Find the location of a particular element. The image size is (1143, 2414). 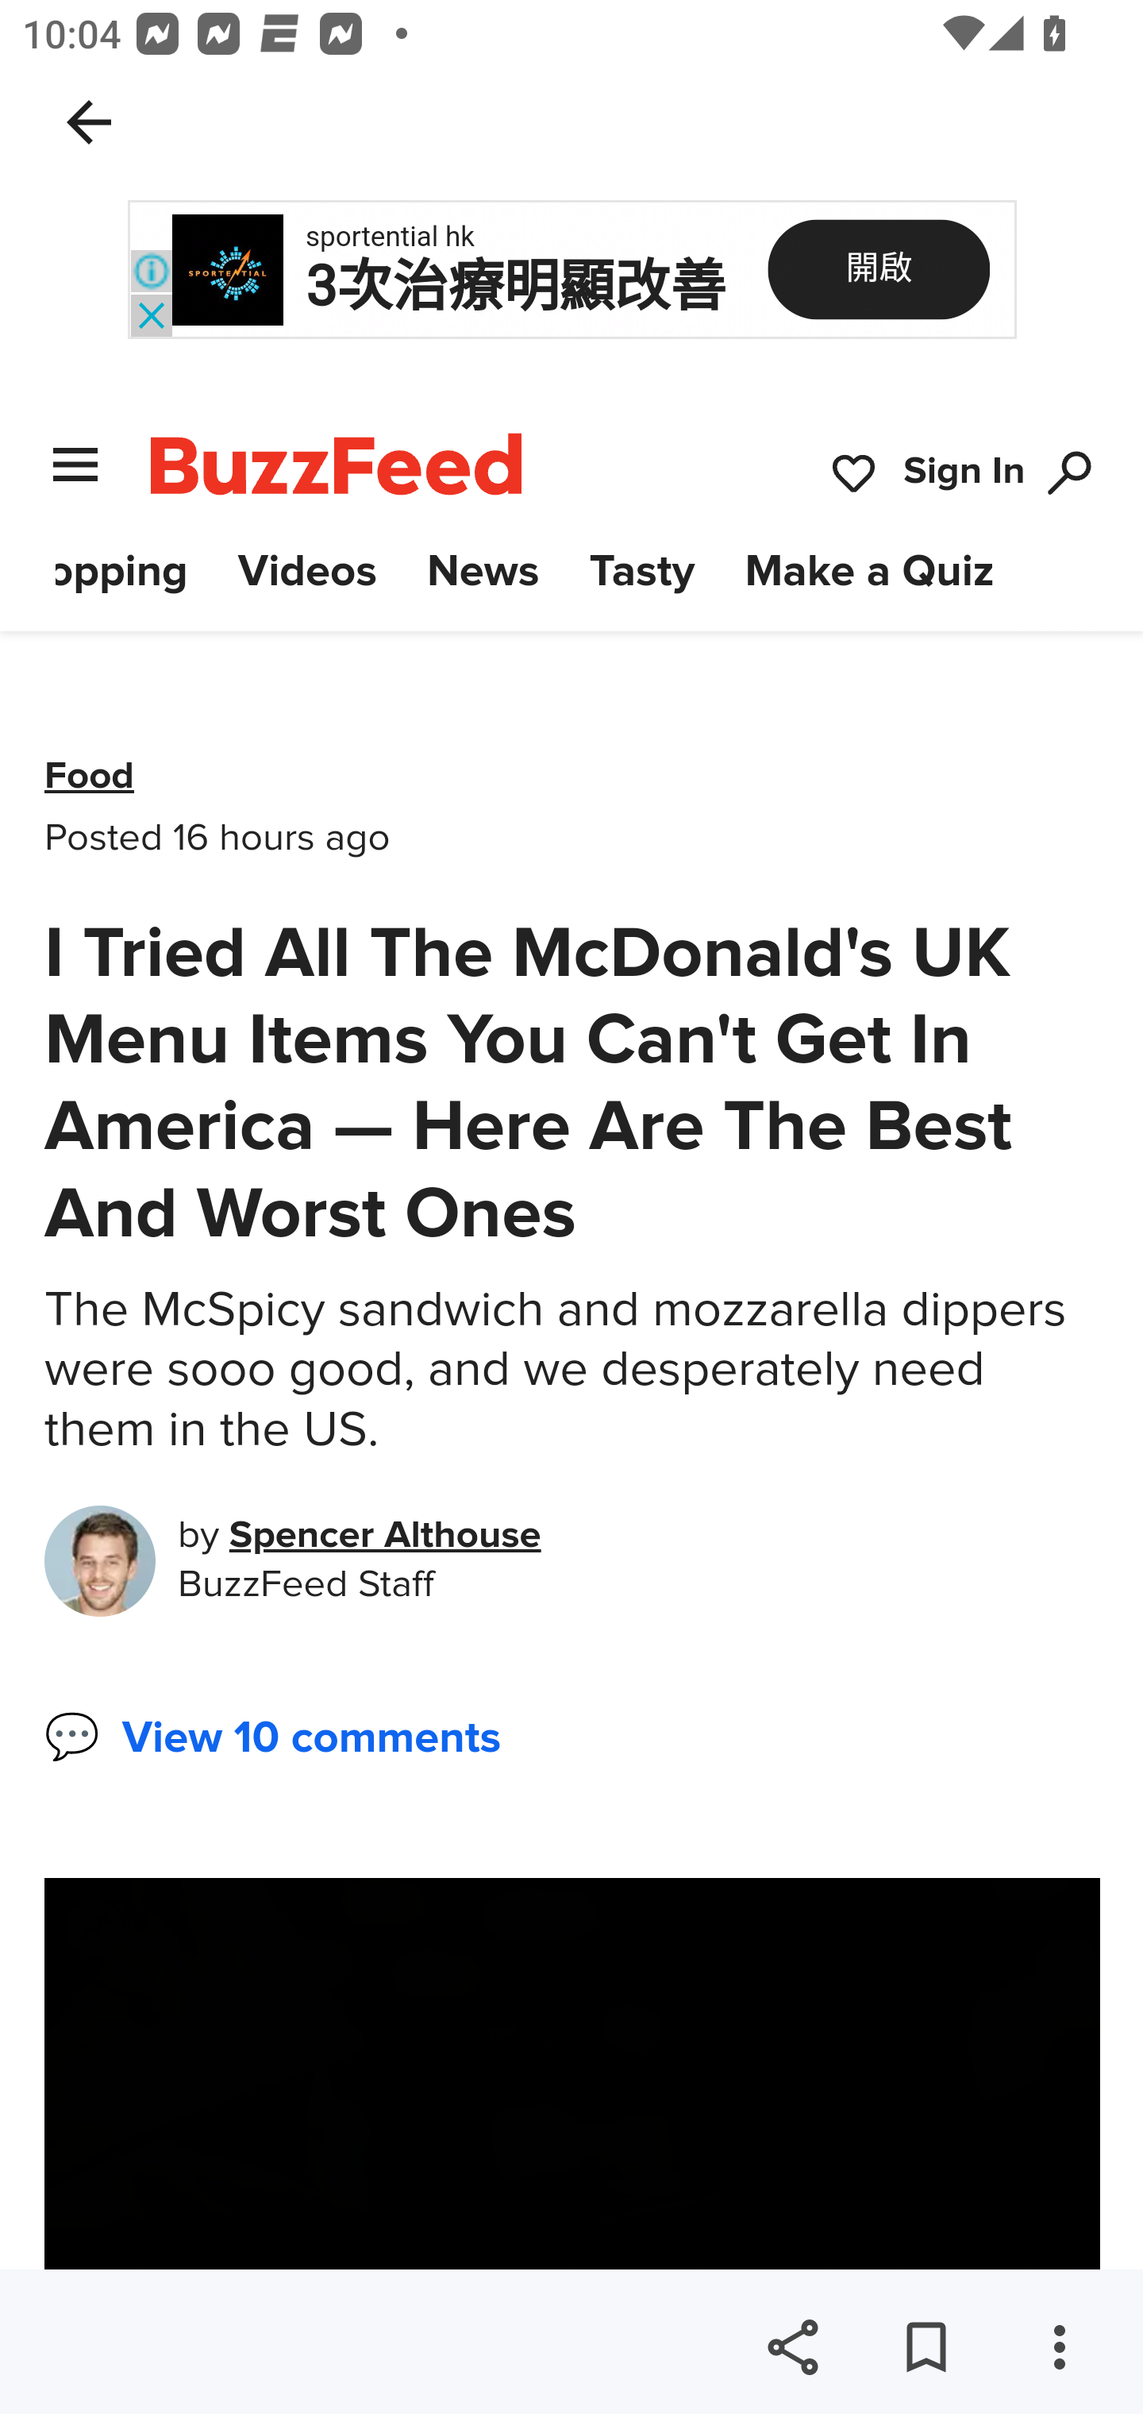

News is located at coordinates (483, 572).